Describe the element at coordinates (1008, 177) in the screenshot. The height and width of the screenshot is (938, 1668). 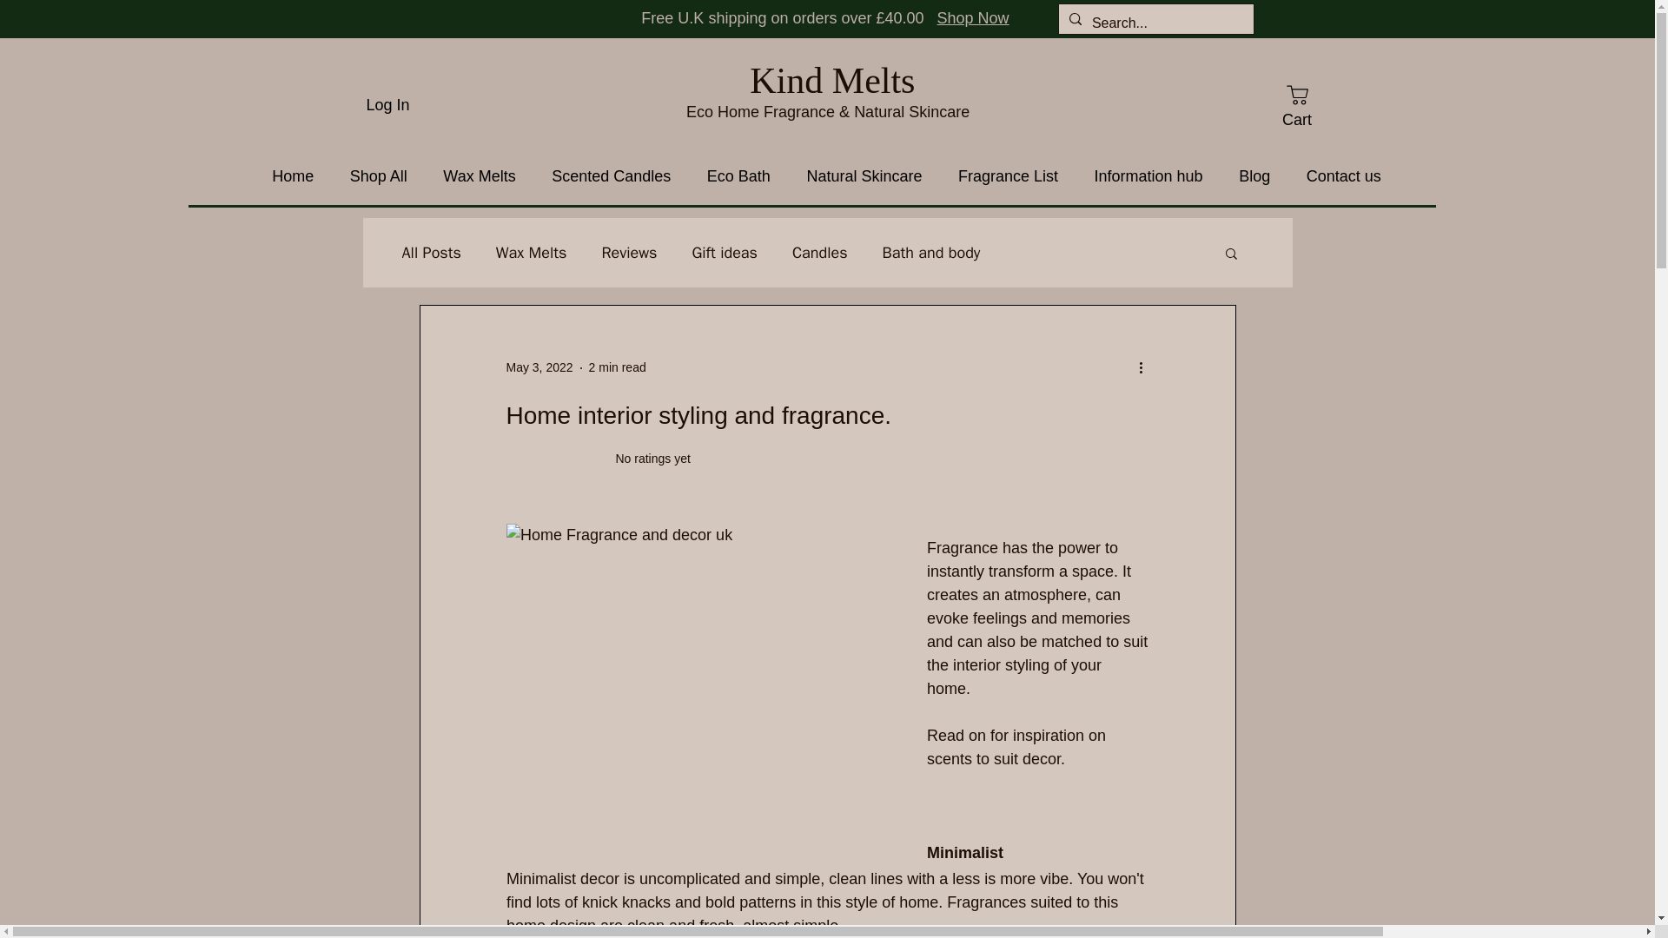
I see `Fragrance List` at that location.